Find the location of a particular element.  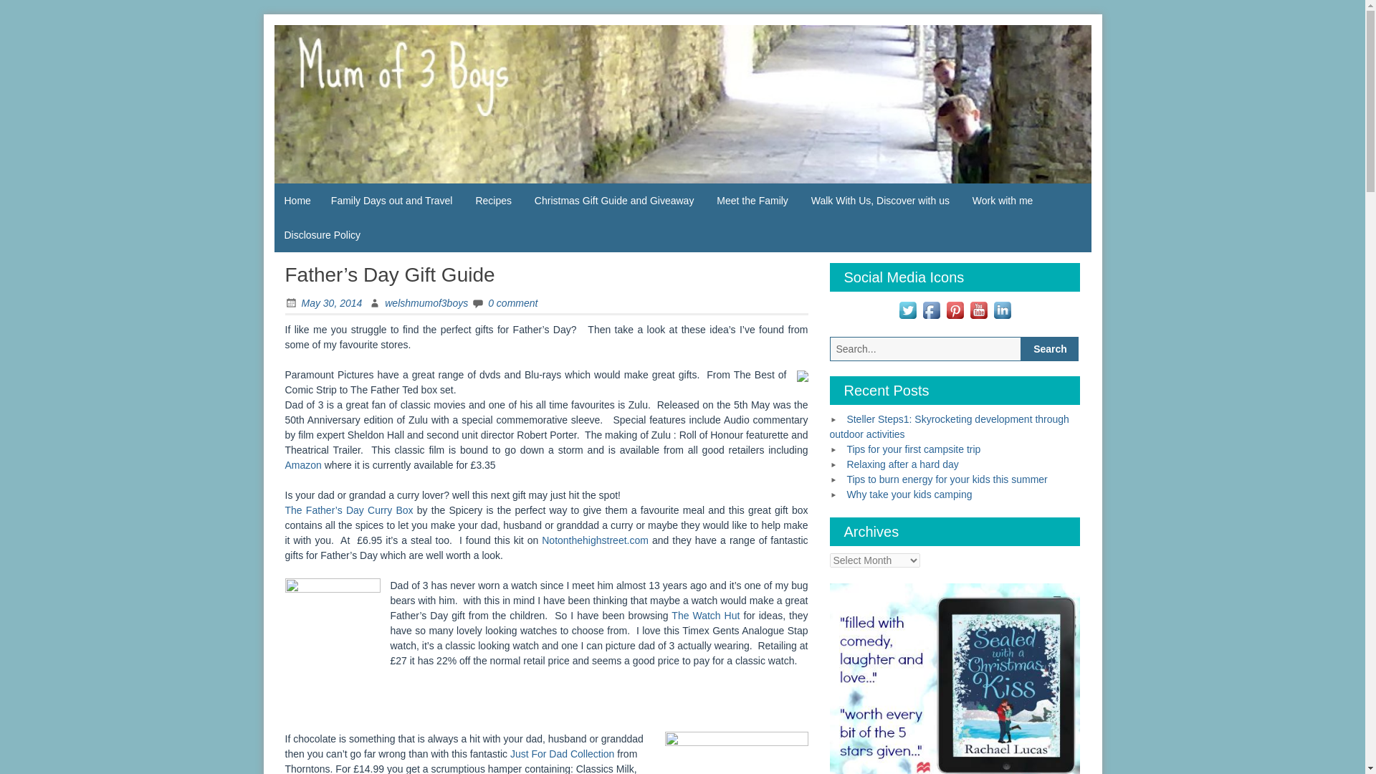

Disclosure Policy is located at coordinates (322, 235).